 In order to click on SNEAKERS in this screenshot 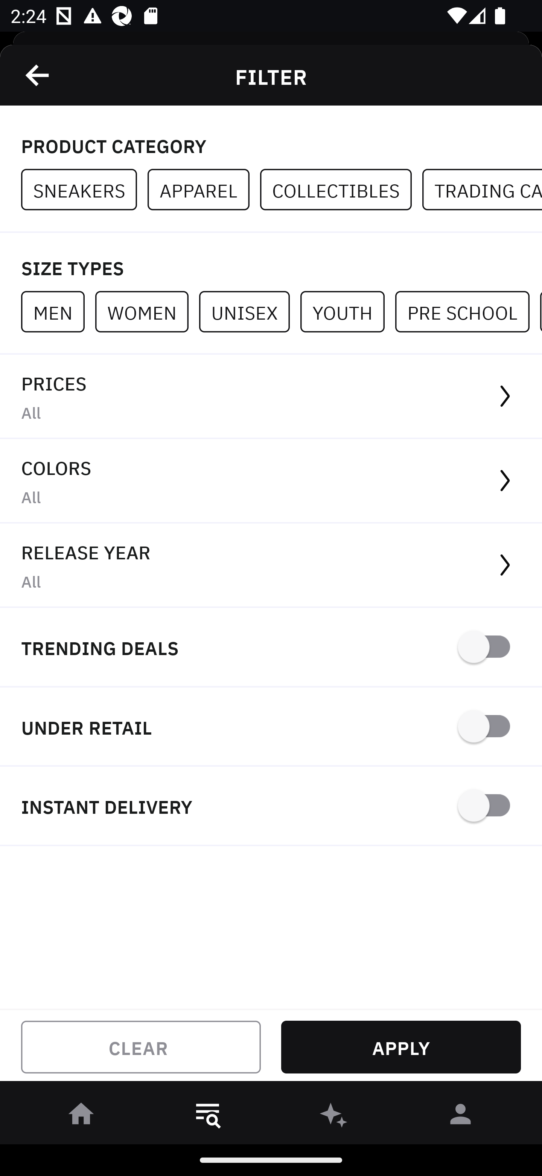, I will do `click(84, 190)`.